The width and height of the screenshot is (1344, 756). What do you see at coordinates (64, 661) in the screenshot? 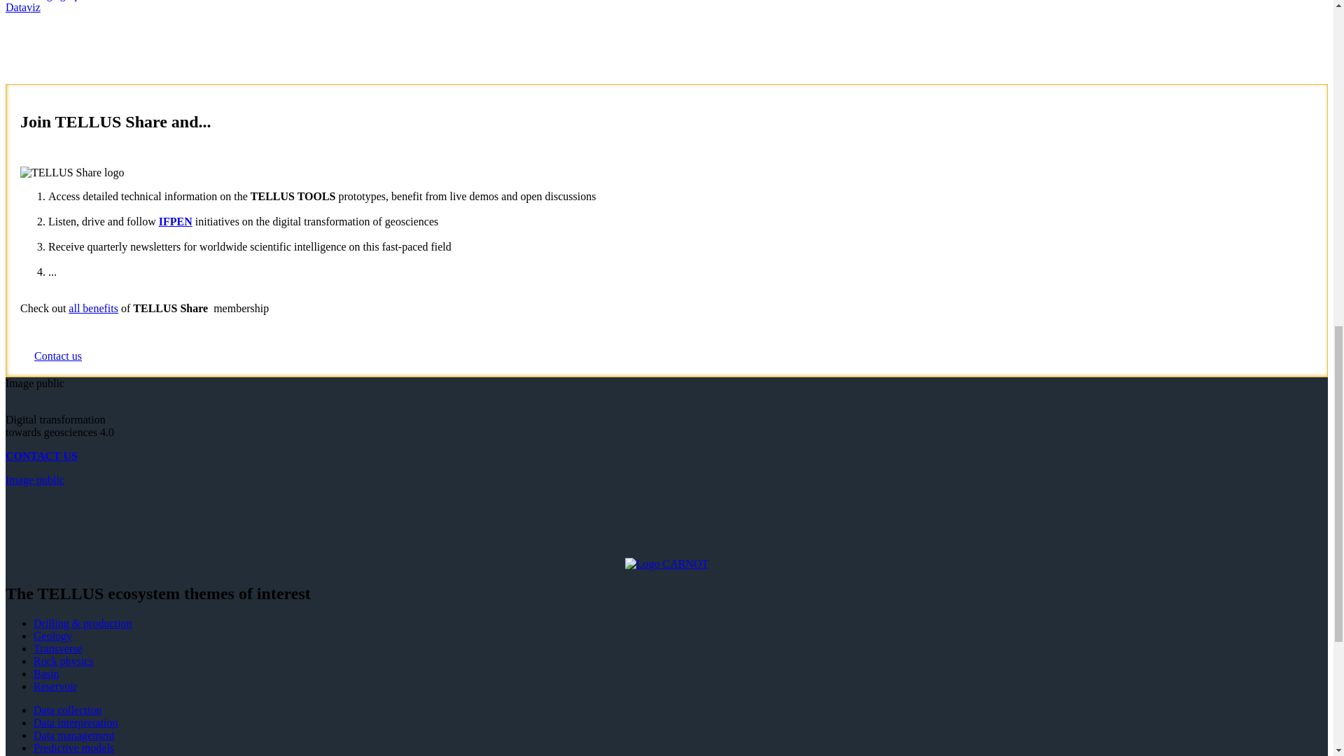
I see `Rock physics` at bounding box center [64, 661].